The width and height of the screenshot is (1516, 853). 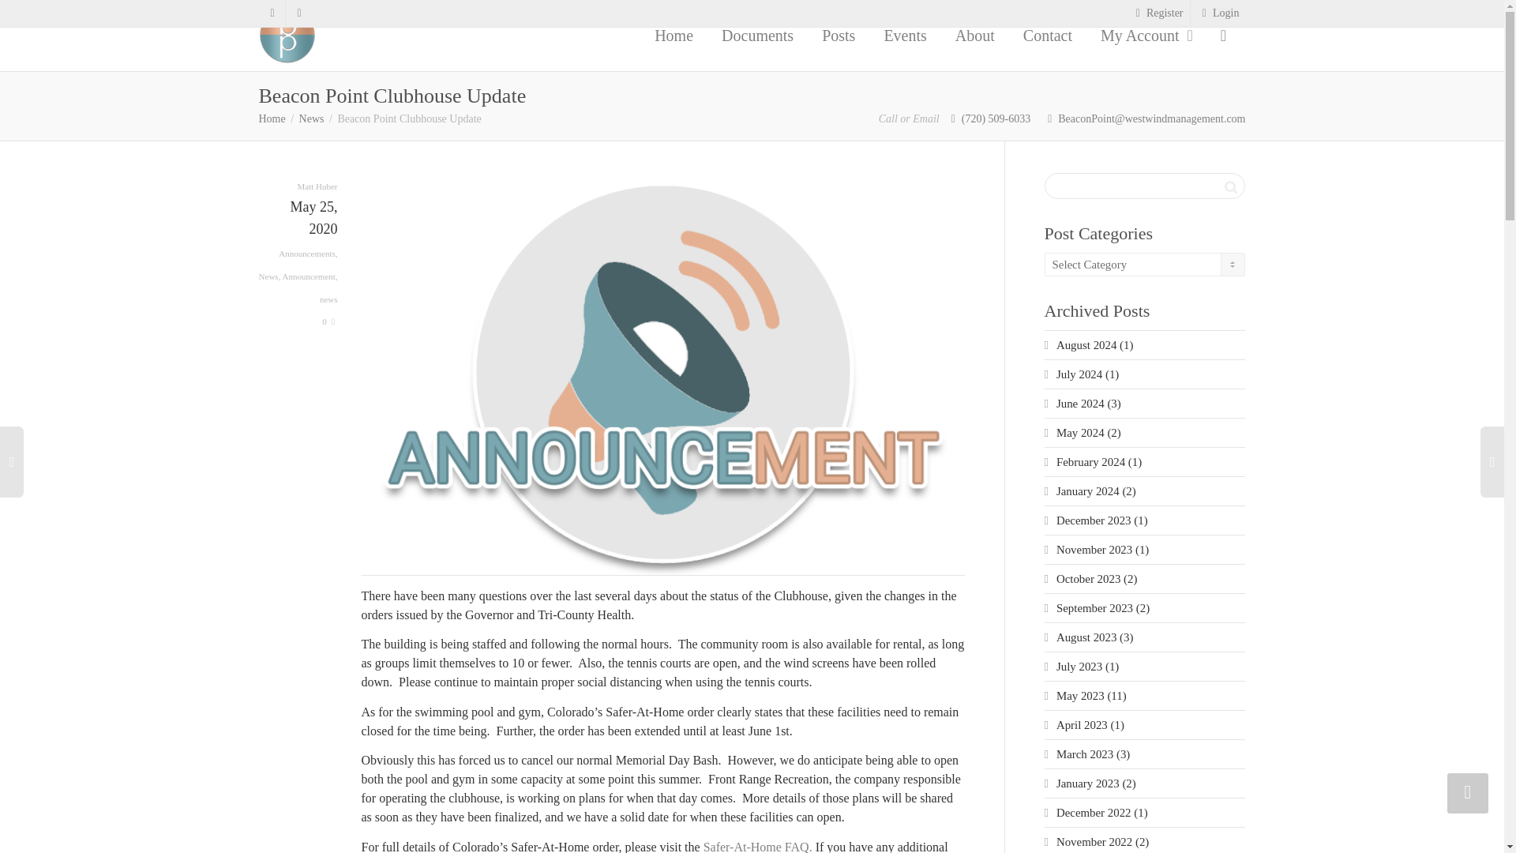 I want to click on January 2024, so click(x=1088, y=491).